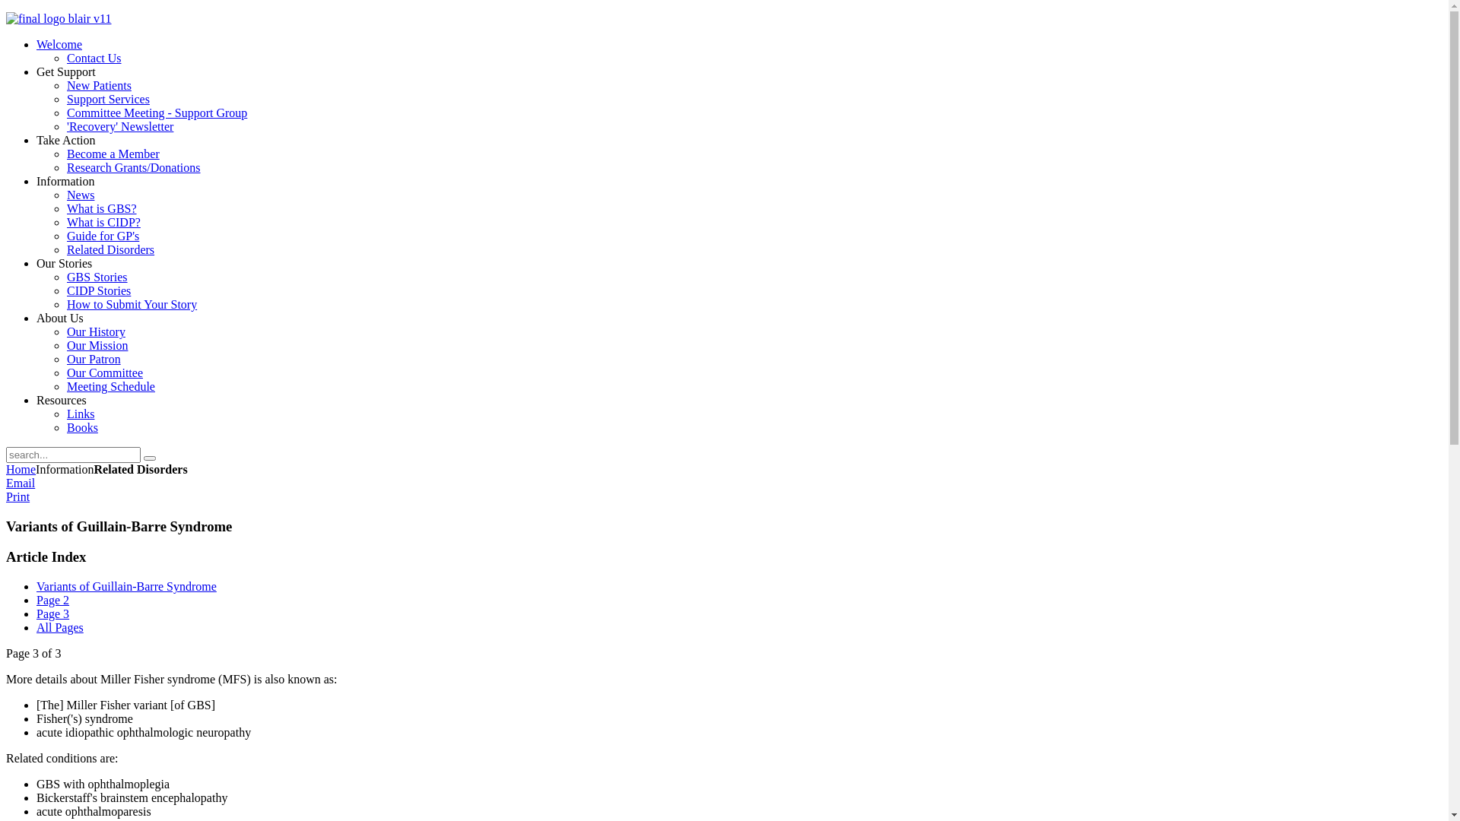 Image resolution: width=1460 pixels, height=821 pixels. What do you see at coordinates (81, 414) in the screenshot?
I see `Links` at bounding box center [81, 414].